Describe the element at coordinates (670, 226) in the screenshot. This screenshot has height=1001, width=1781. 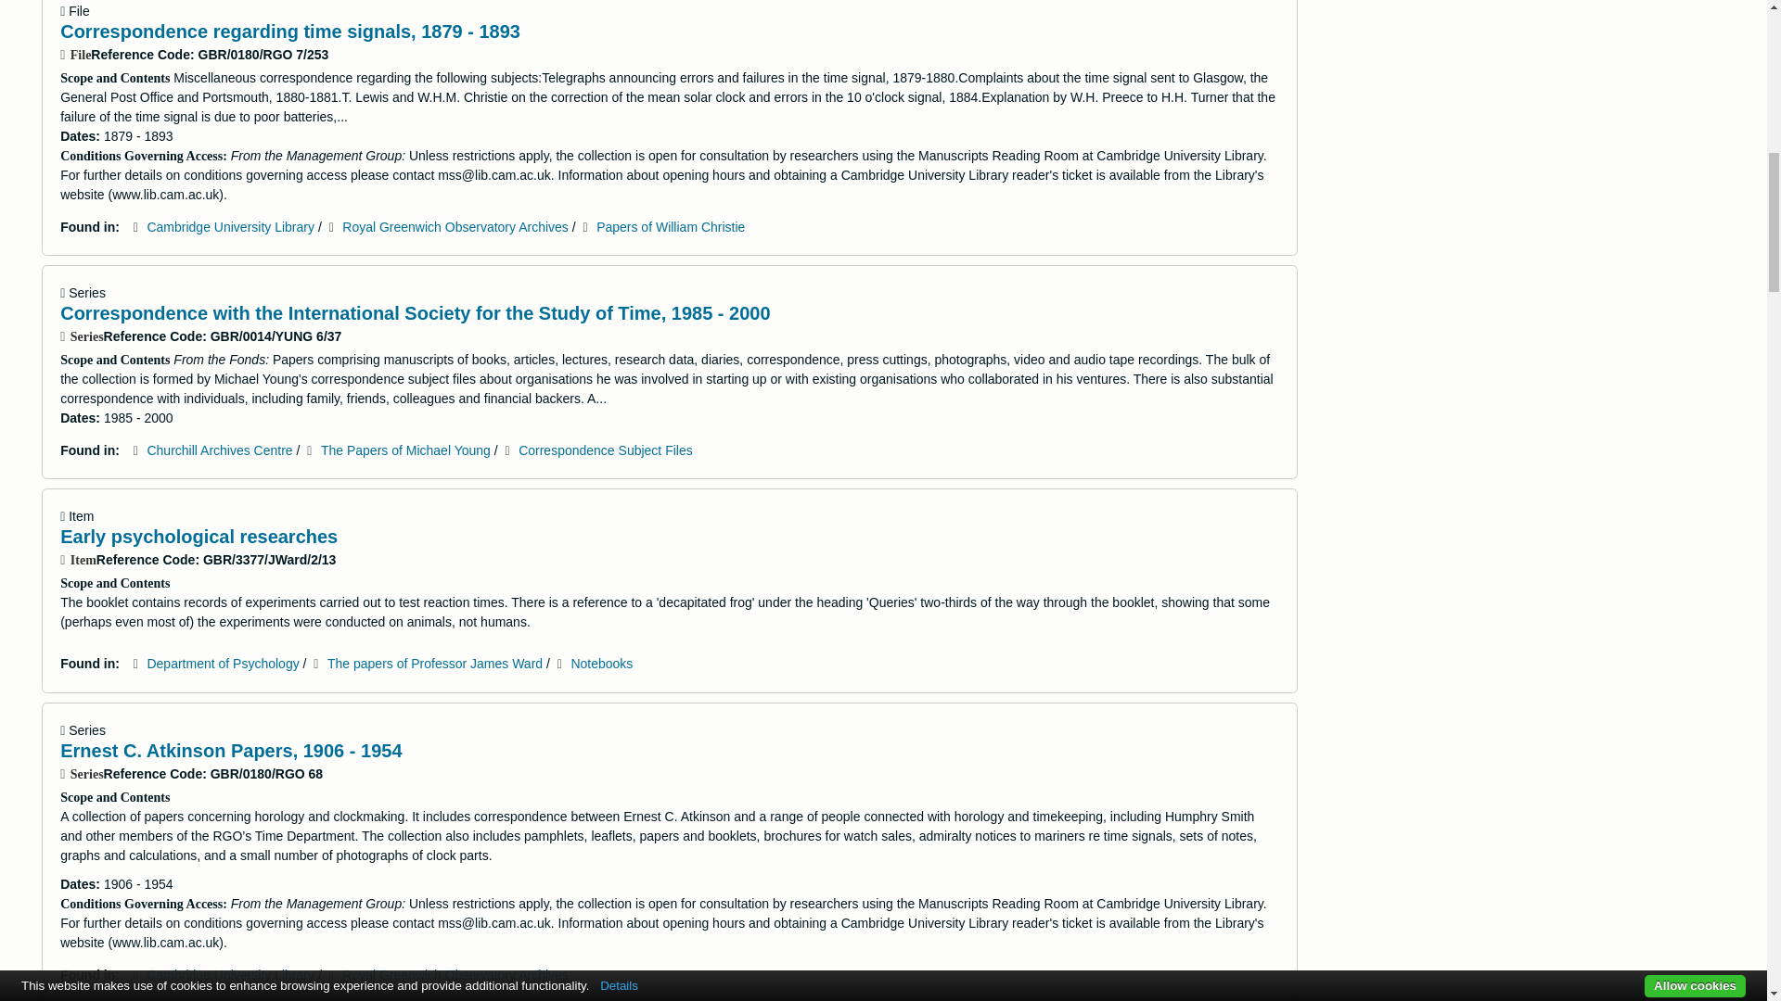
I see `Papers of William Christie` at that location.